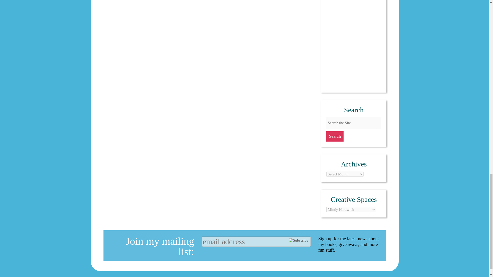  What do you see at coordinates (335, 136) in the screenshot?
I see `Search` at bounding box center [335, 136].